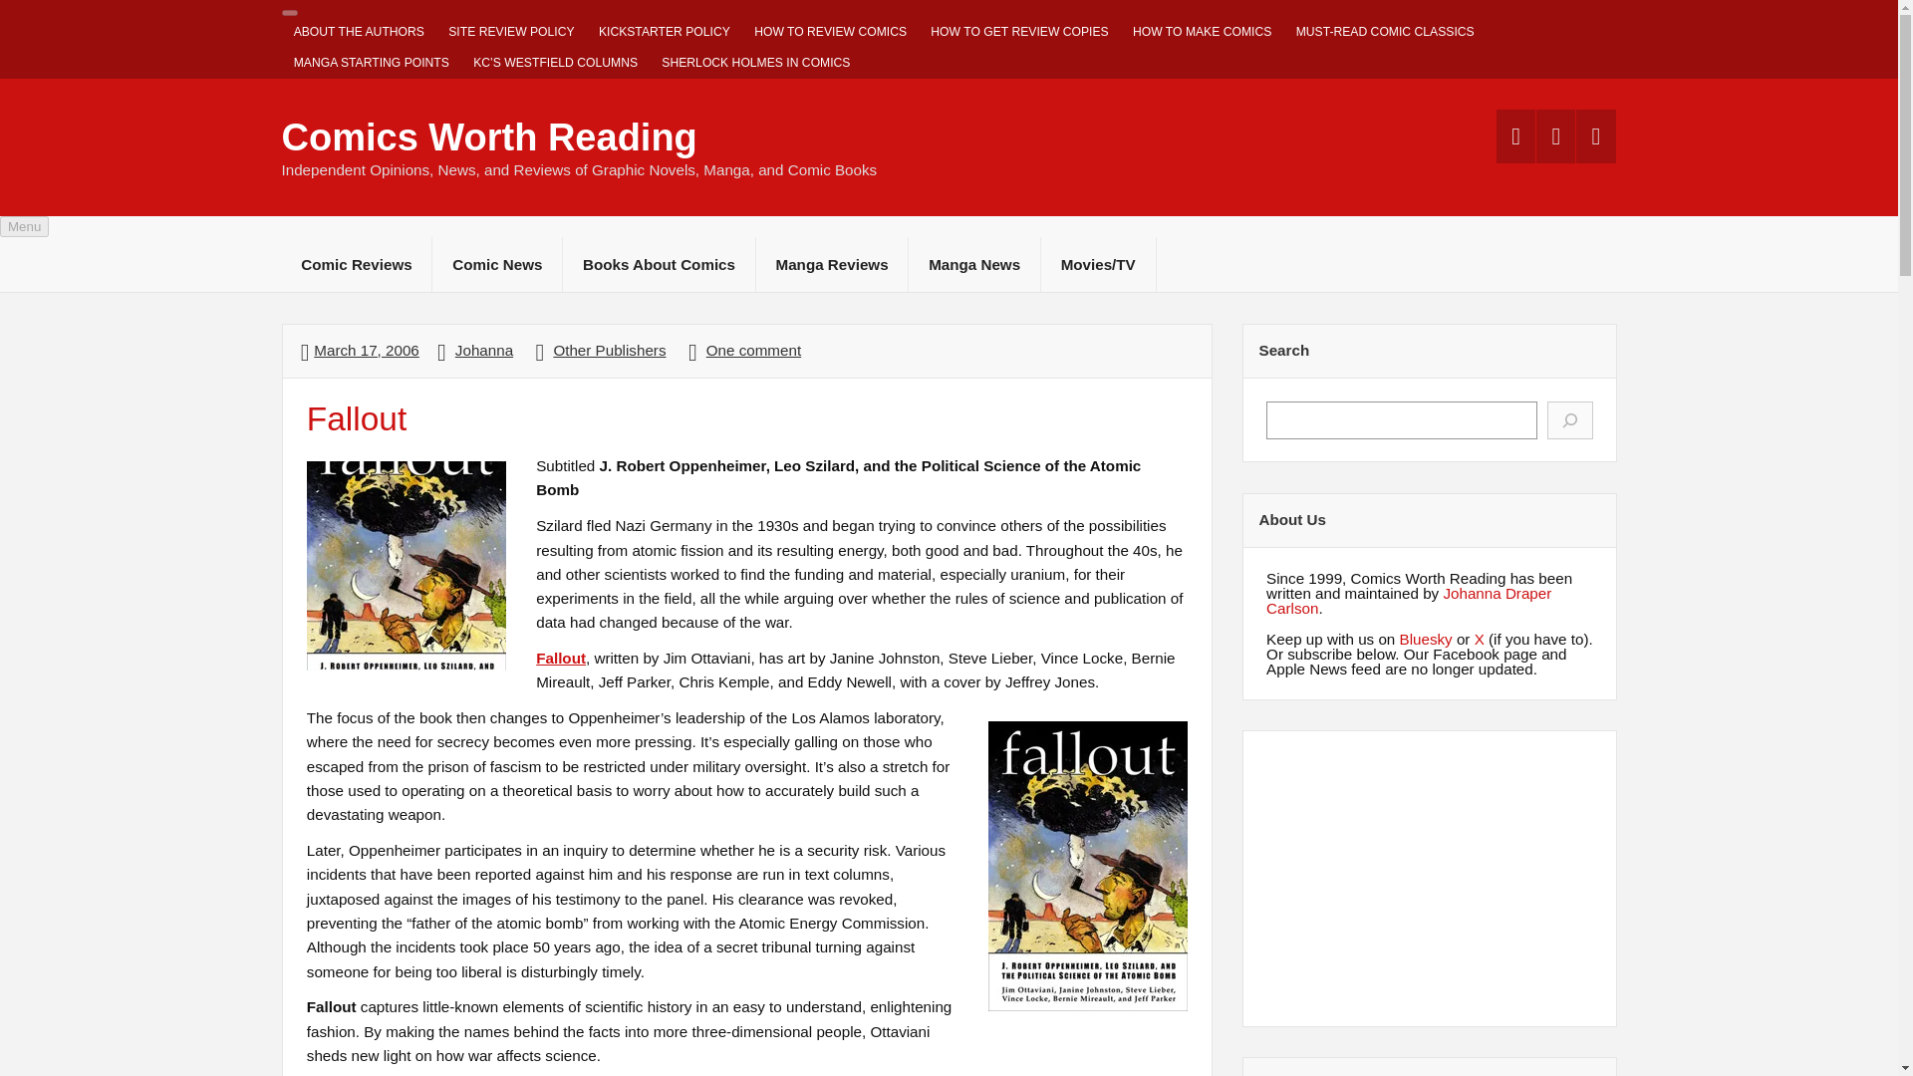 This screenshot has height=1076, width=1913. Describe the element at coordinates (483, 350) in the screenshot. I see `View all posts by Johanna` at that location.